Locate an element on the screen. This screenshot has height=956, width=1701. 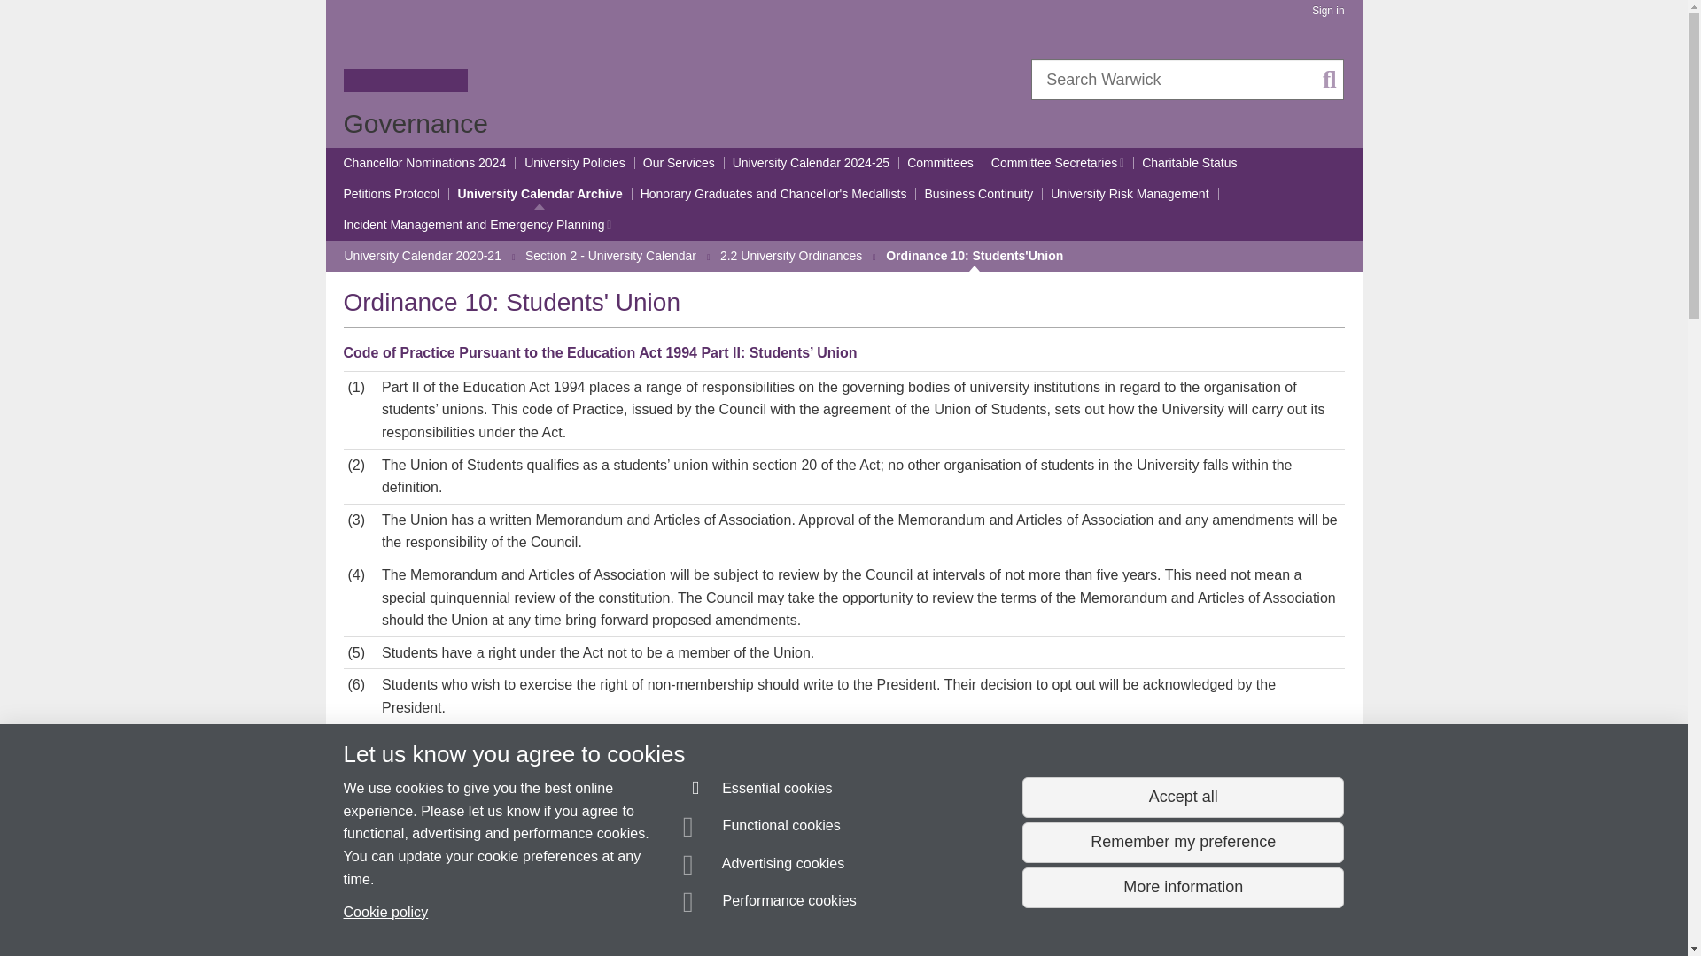
University Policies is located at coordinates (574, 163).